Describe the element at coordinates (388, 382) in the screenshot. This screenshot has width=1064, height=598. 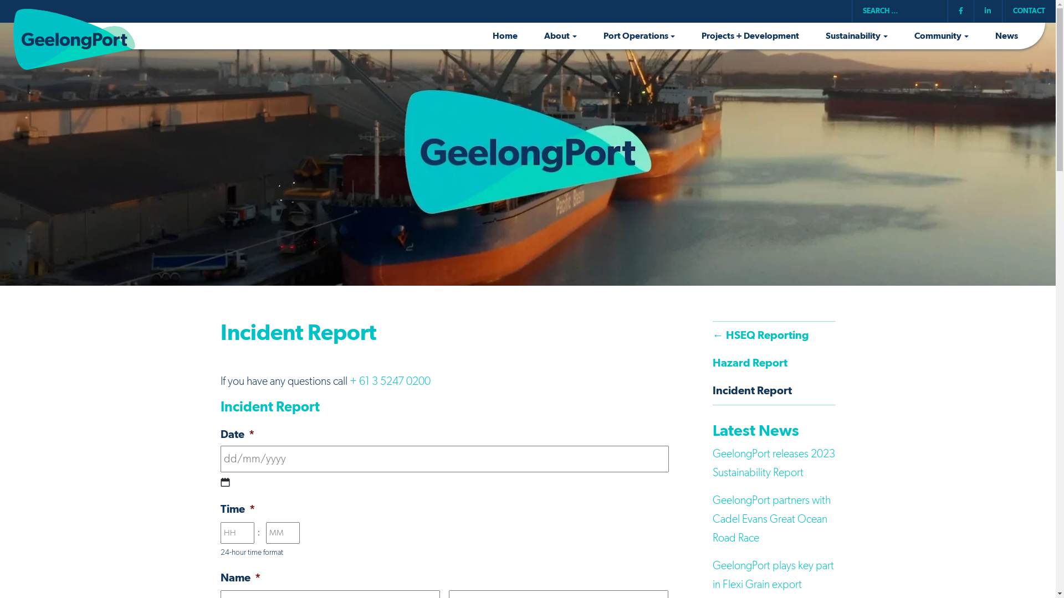
I see `+ 61 3 5247 0200` at that location.